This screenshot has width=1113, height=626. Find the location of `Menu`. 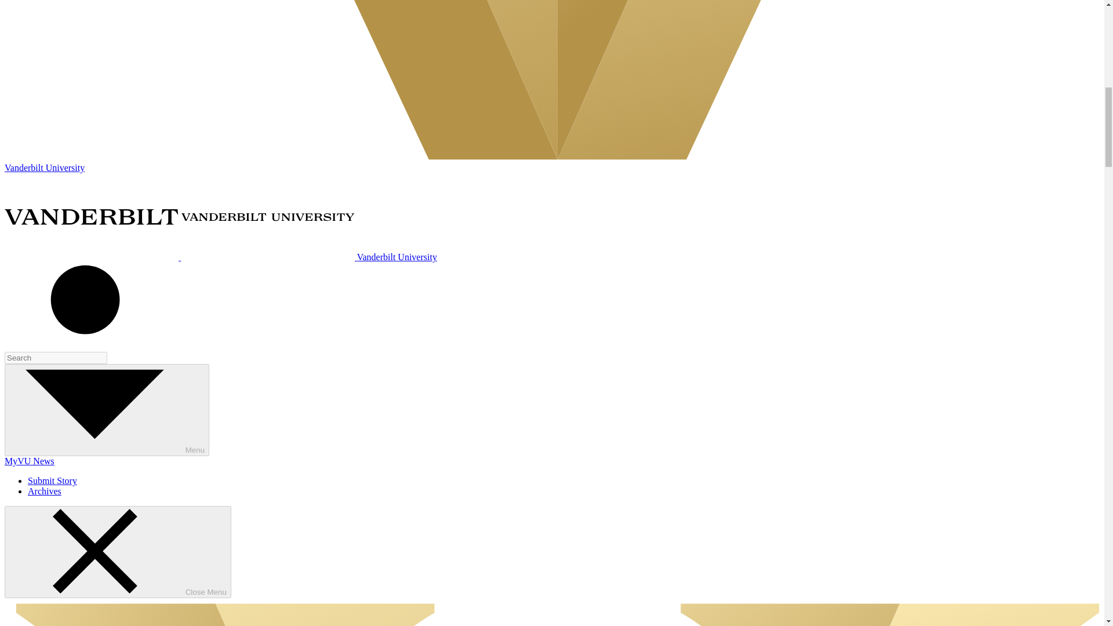

Menu is located at coordinates (107, 410).